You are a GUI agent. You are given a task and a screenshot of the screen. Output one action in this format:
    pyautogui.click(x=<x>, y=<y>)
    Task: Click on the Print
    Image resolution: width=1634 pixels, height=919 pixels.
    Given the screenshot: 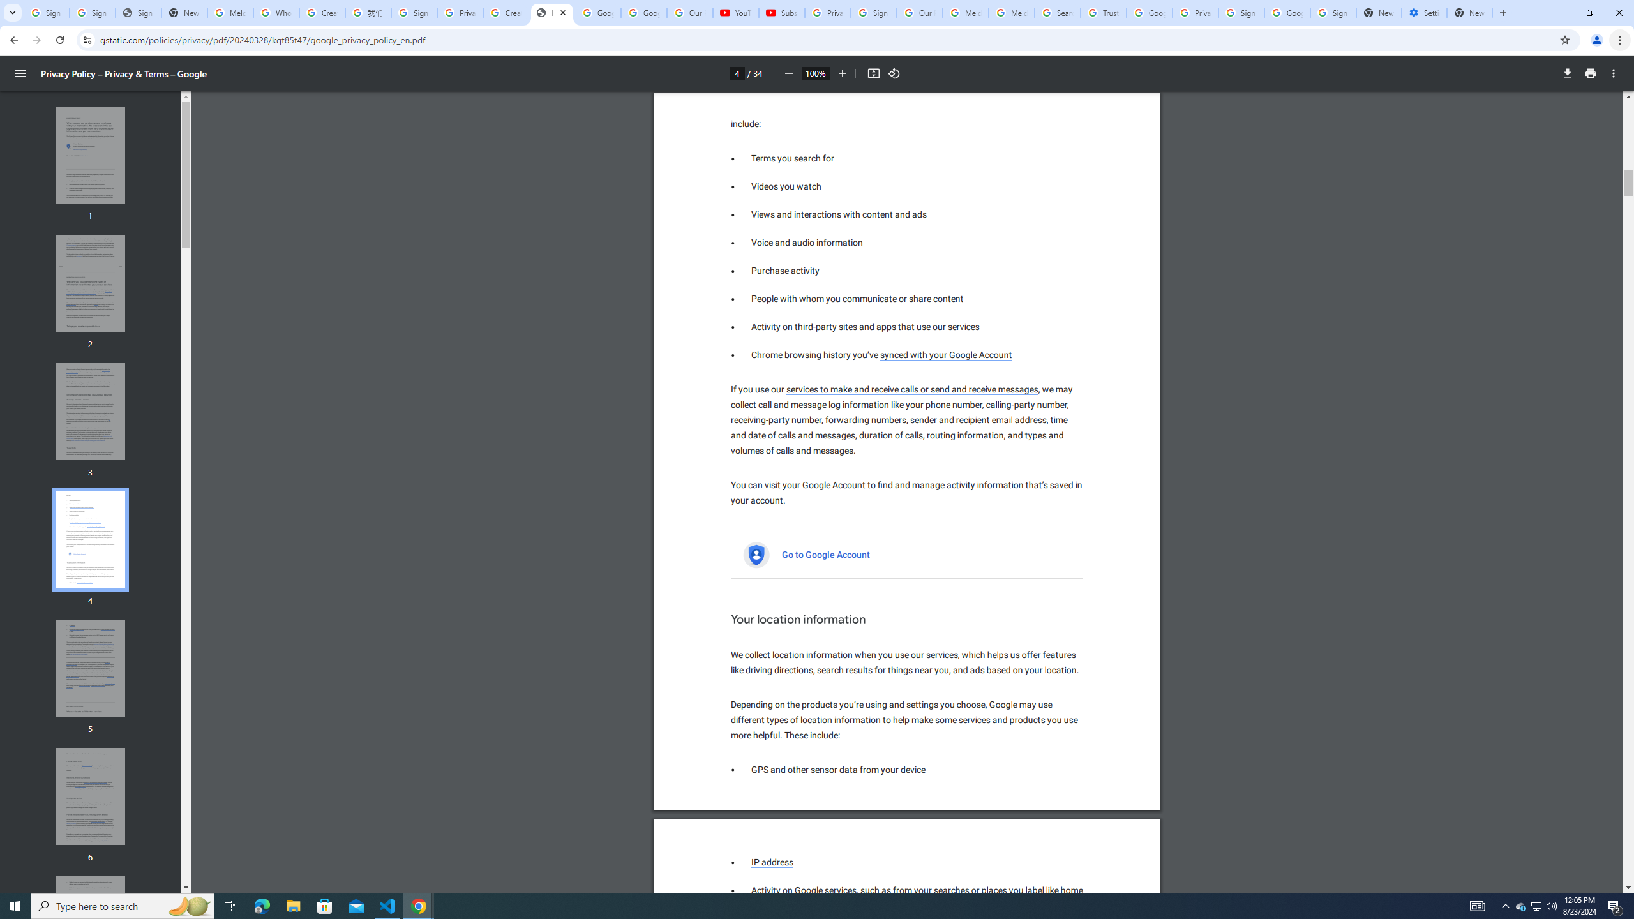 What is the action you would take?
    pyautogui.click(x=1591, y=73)
    